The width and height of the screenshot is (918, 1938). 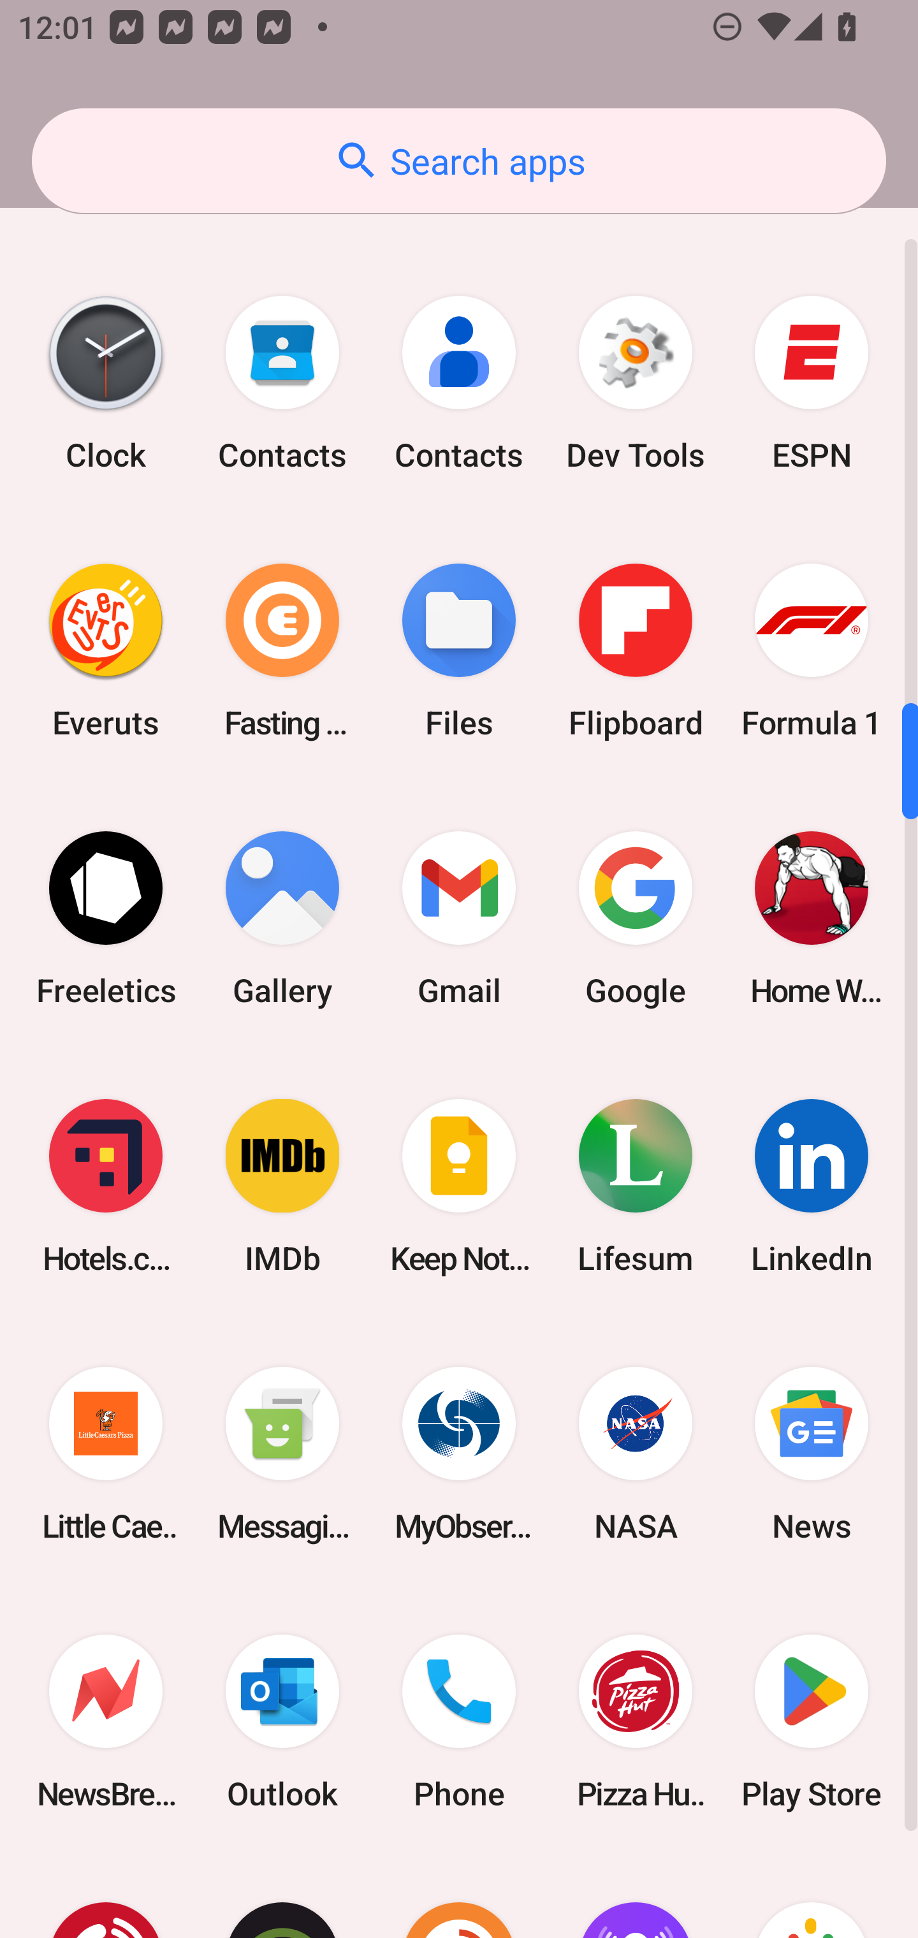 I want to click on Contacts, so click(x=282, y=384).